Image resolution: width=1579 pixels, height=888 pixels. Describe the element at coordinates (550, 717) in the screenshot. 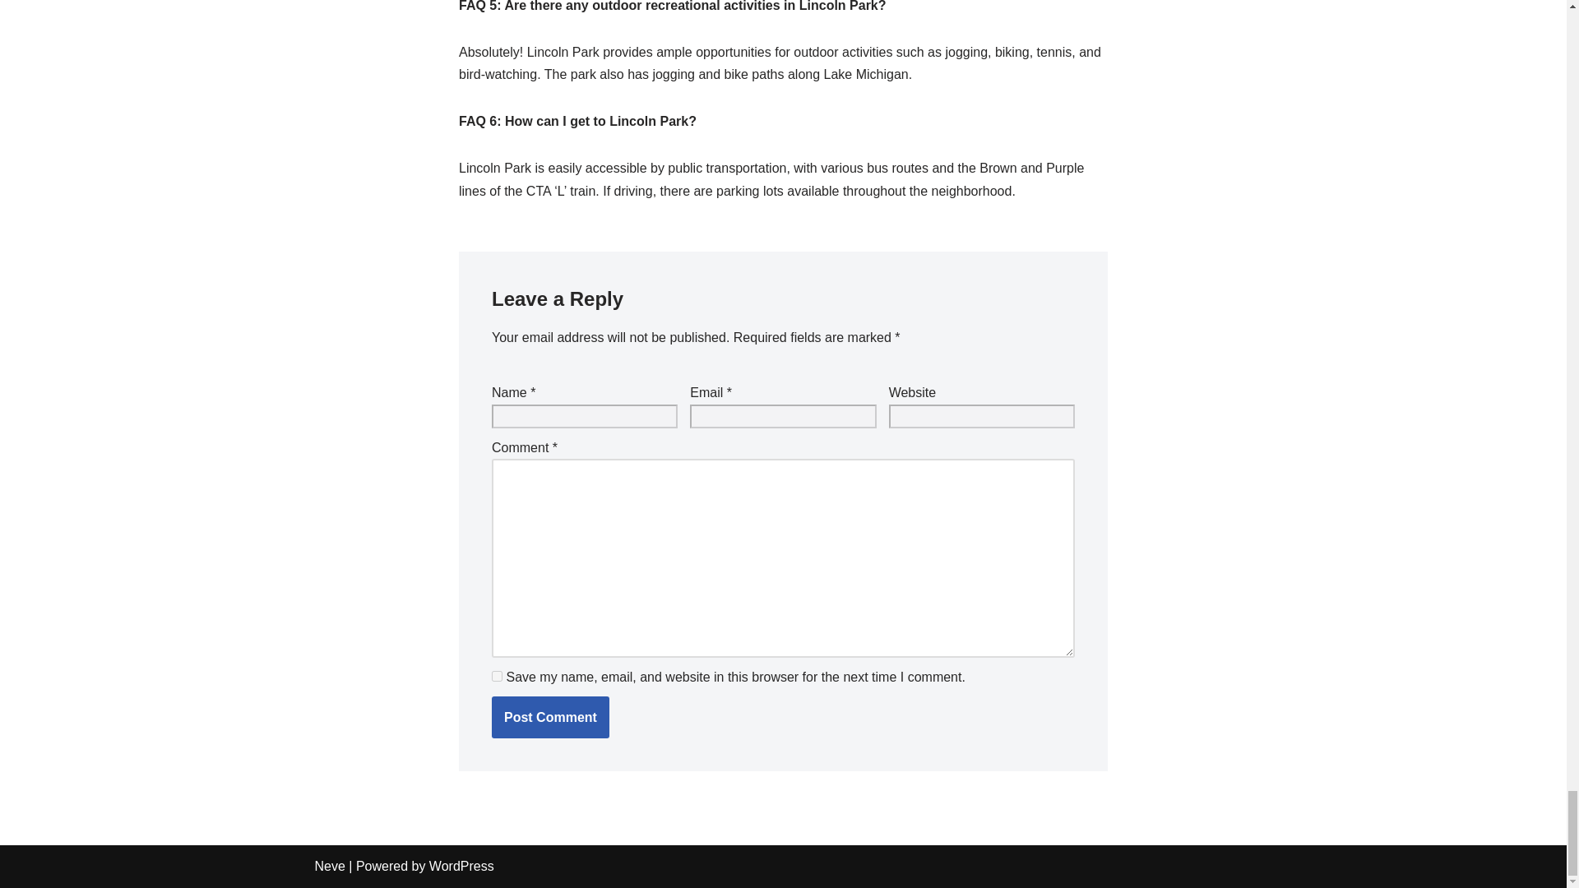

I see `Post Comment` at that location.